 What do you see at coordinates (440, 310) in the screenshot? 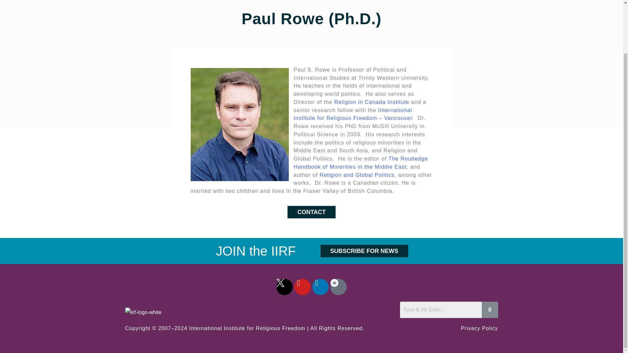
I see `Search` at bounding box center [440, 310].